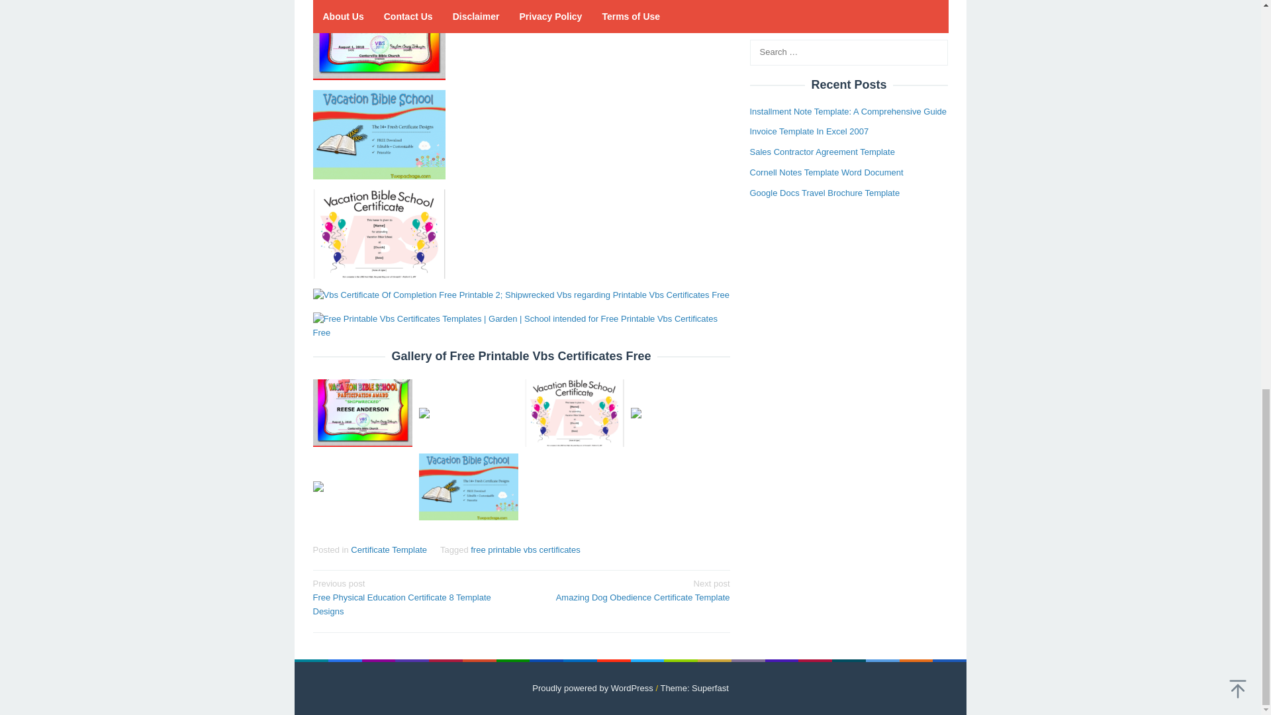  Describe the element at coordinates (521, 326) in the screenshot. I see `Free Printable Vbs Certificates Free 5` at that location.